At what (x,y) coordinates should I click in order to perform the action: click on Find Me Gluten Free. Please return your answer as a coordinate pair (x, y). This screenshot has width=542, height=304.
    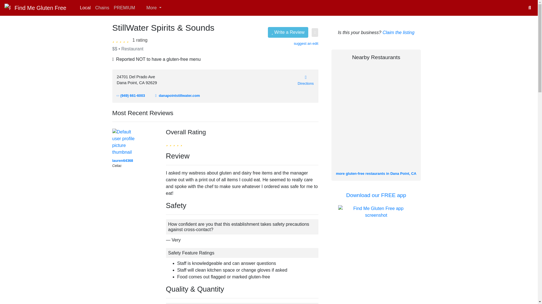
    Looking at the image, I should click on (35, 8).